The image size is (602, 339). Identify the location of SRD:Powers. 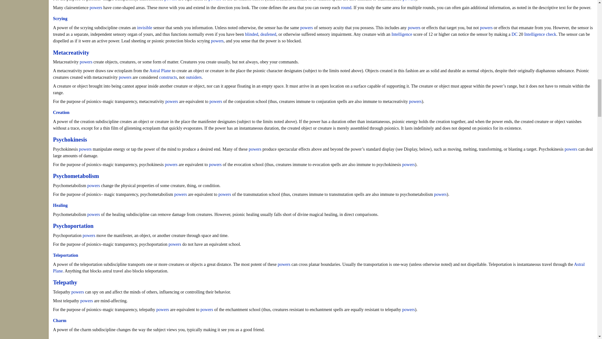
(486, 28).